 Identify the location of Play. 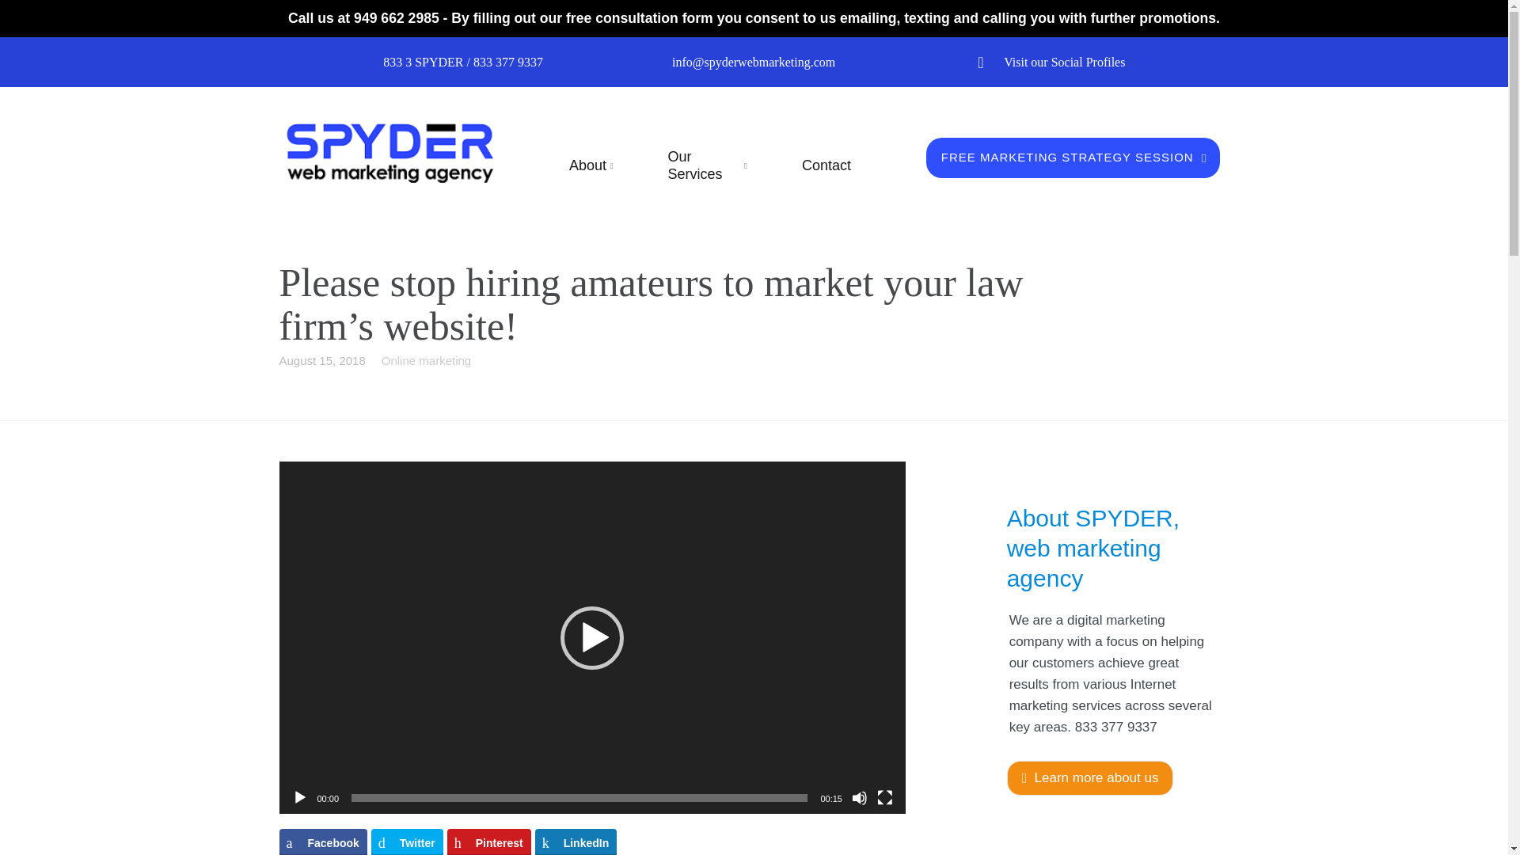
(299, 798).